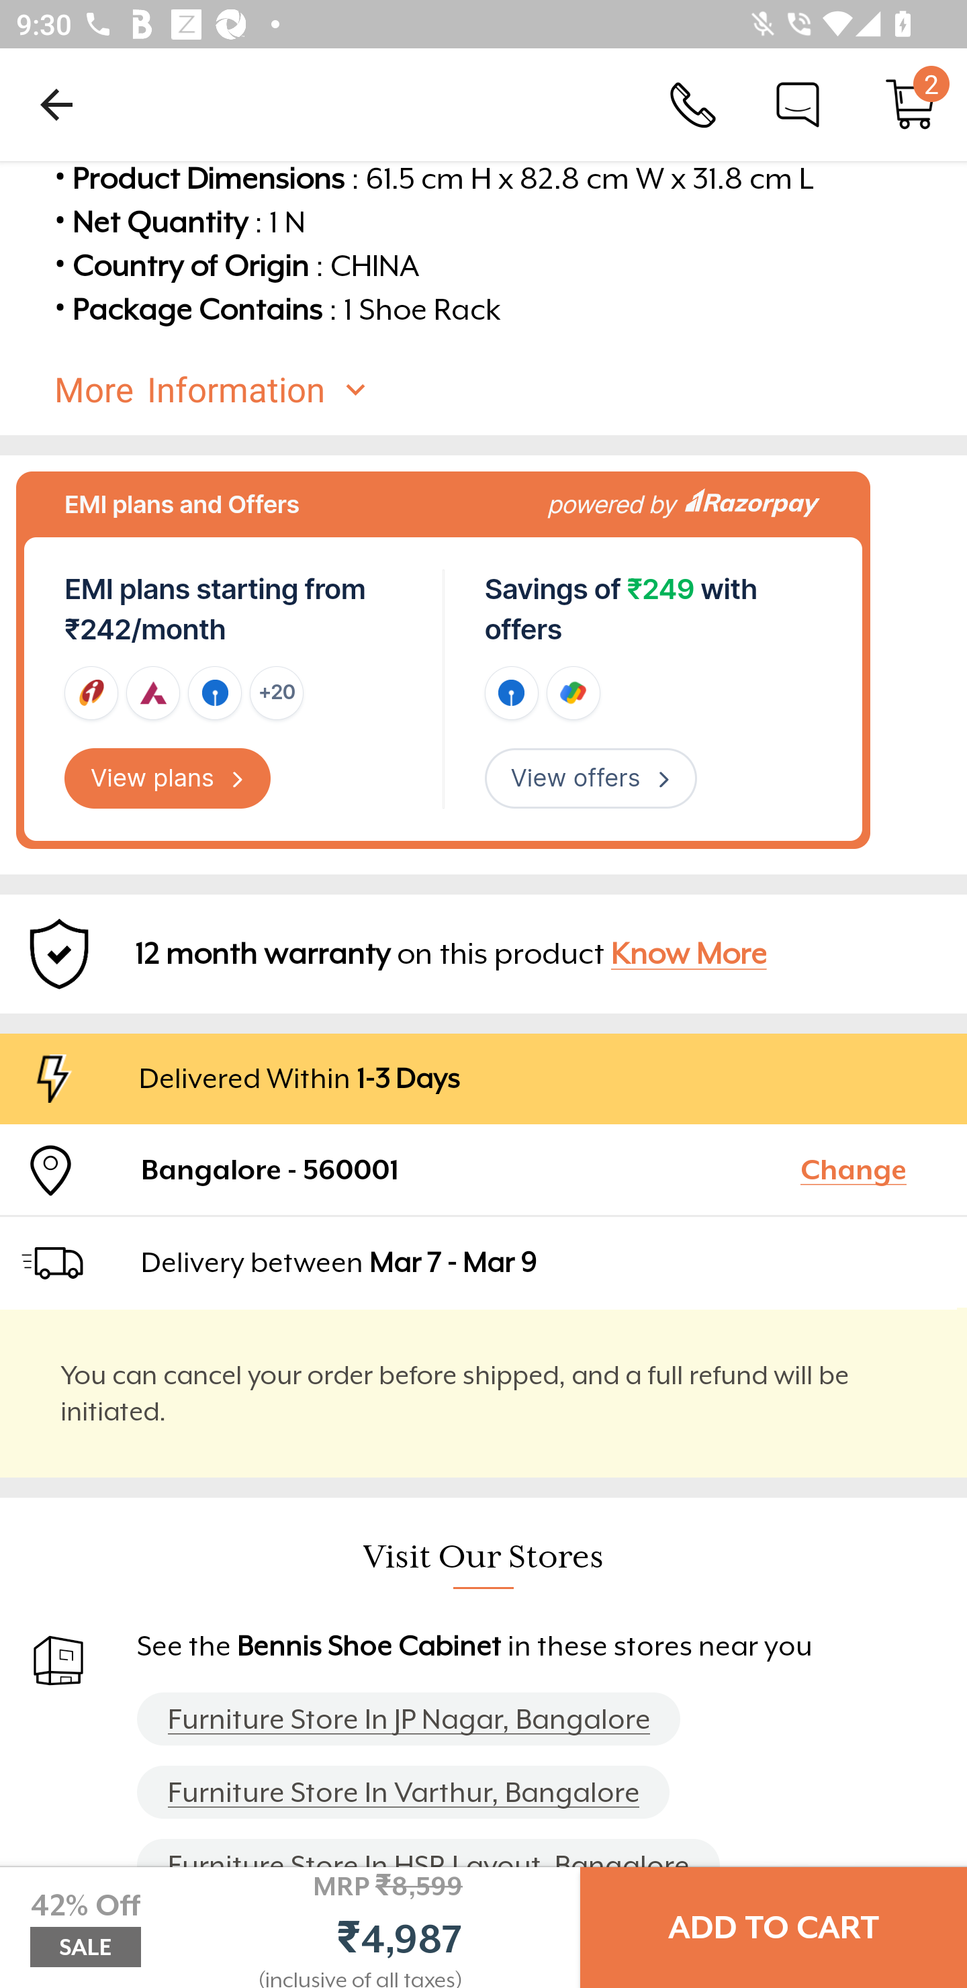 Image resolution: width=967 pixels, height=1988 pixels. What do you see at coordinates (544, 1262) in the screenshot?
I see `Delivery between Mar 7 - Mar 9` at bounding box center [544, 1262].